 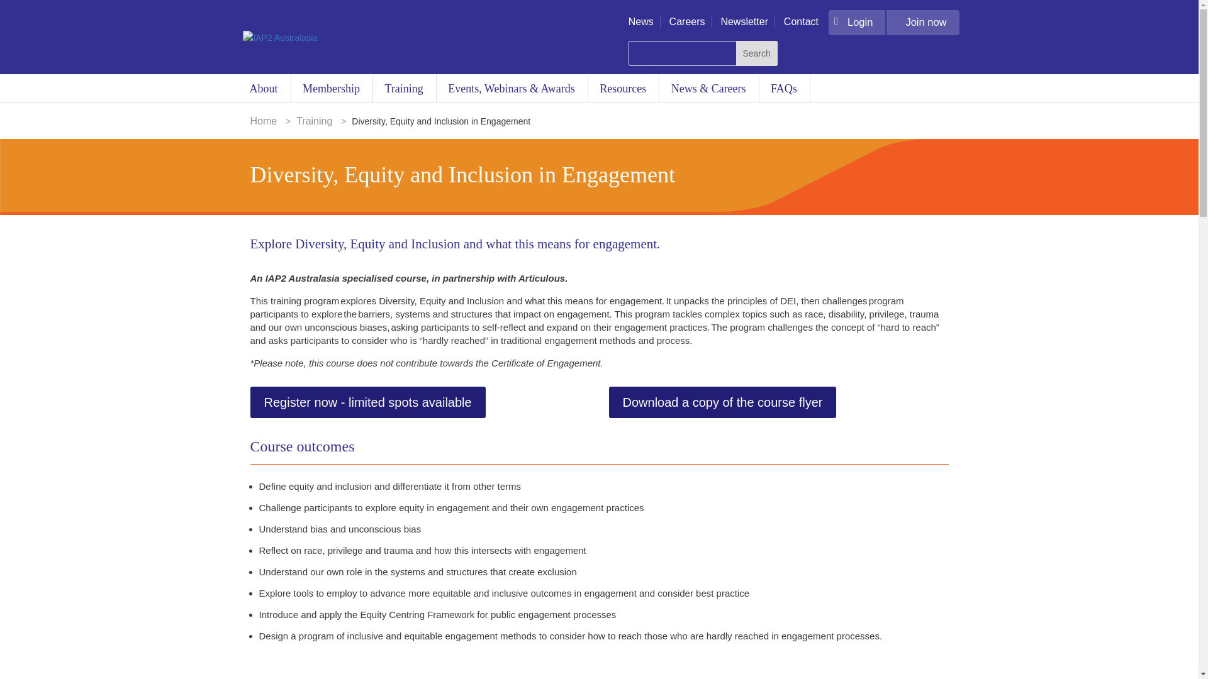 I want to click on Training, so click(x=315, y=121).